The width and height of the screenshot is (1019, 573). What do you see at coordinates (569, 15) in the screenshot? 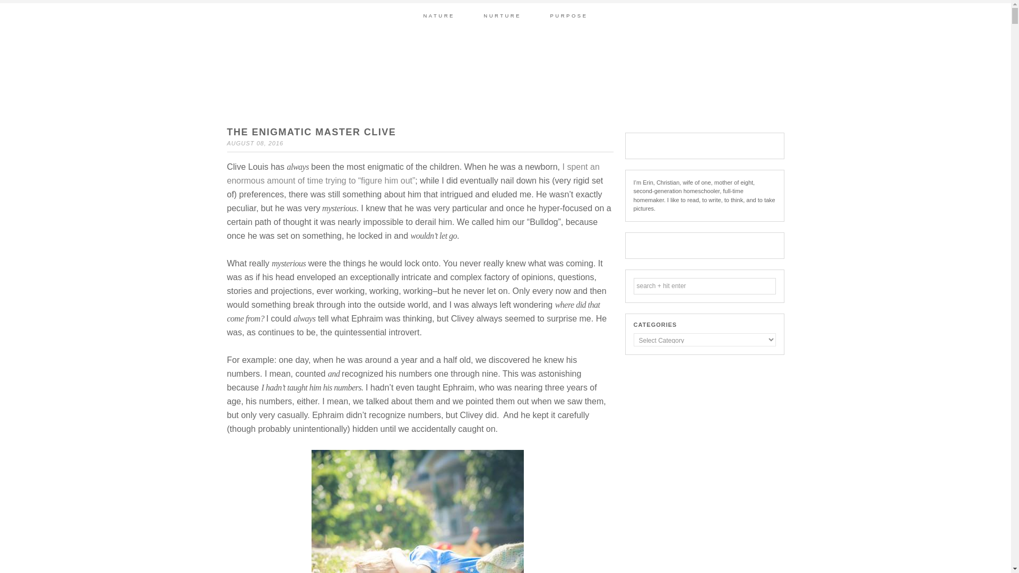
I see `PURPOSE` at bounding box center [569, 15].